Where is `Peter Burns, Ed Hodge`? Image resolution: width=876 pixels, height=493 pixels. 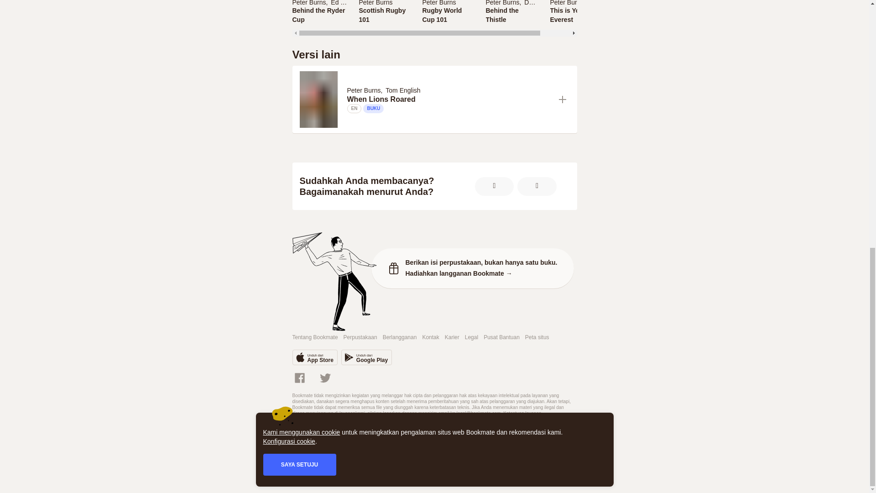
Peter Burns, Ed Hodge is located at coordinates (384, 15).